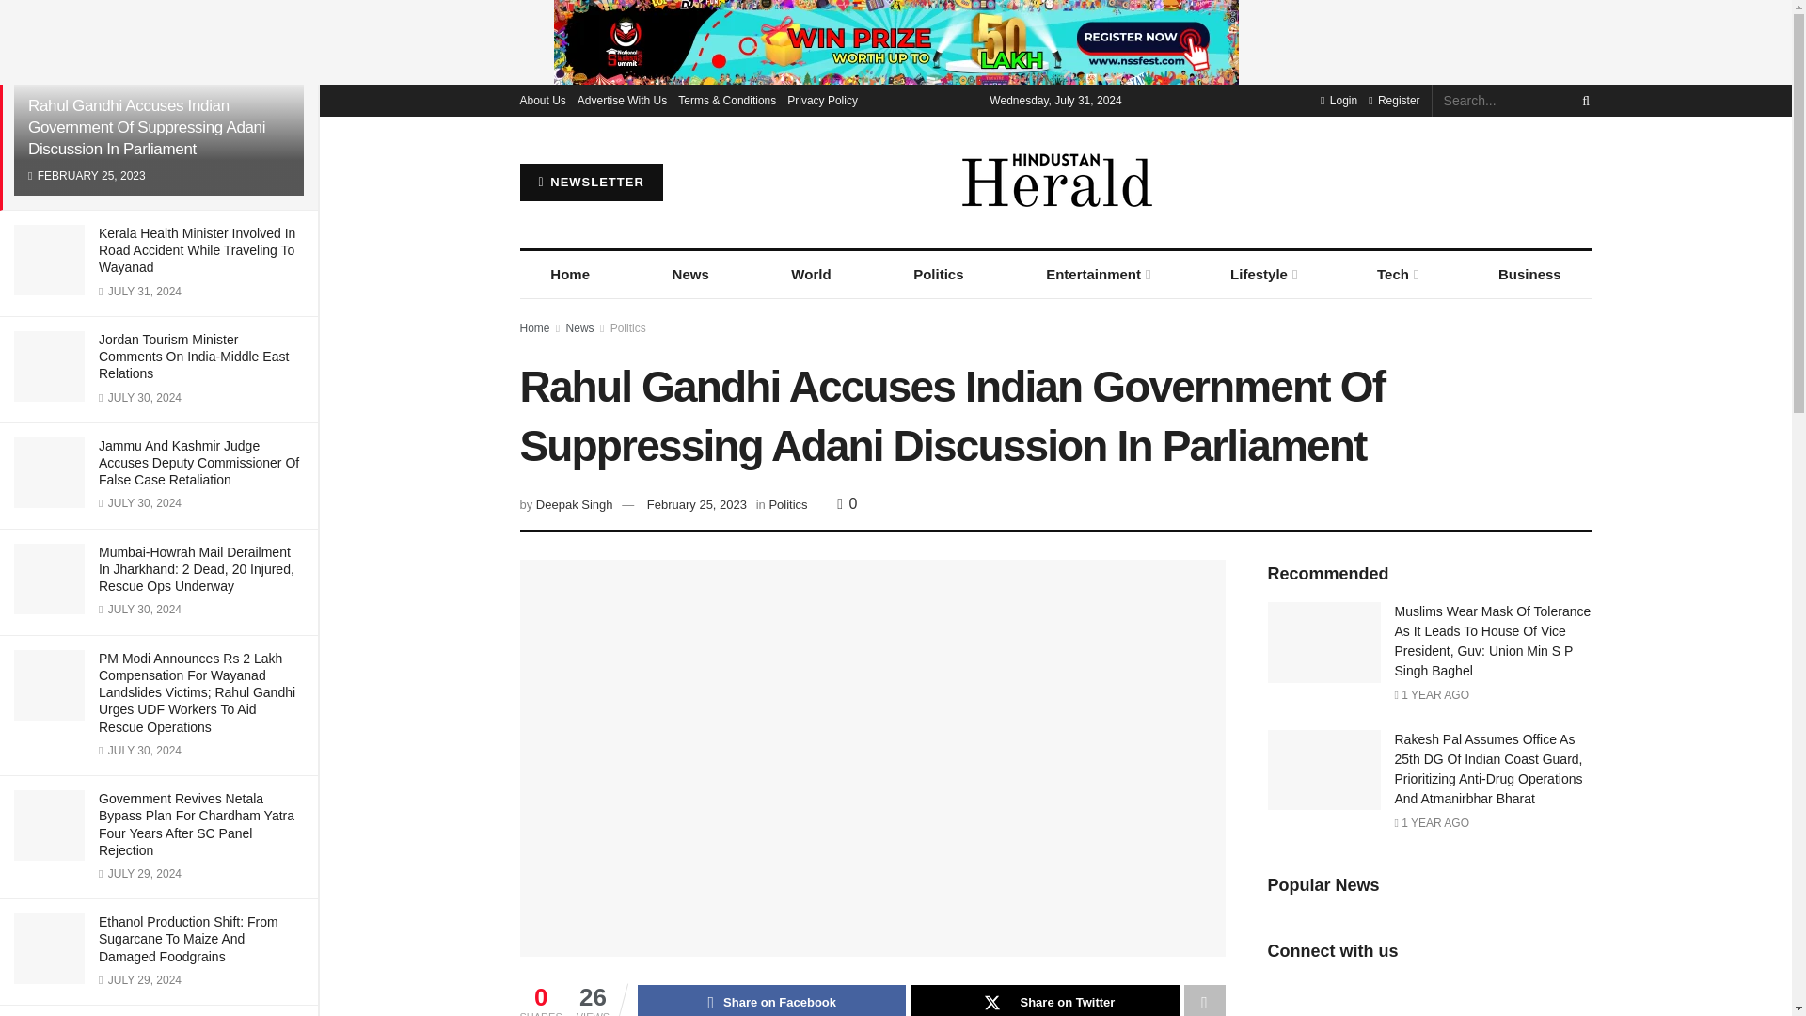 The height and width of the screenshot is (1016, 1806). Describe the element at coordinates (622, 100) in the screenshot. I see `Advertise With Us` at that location.